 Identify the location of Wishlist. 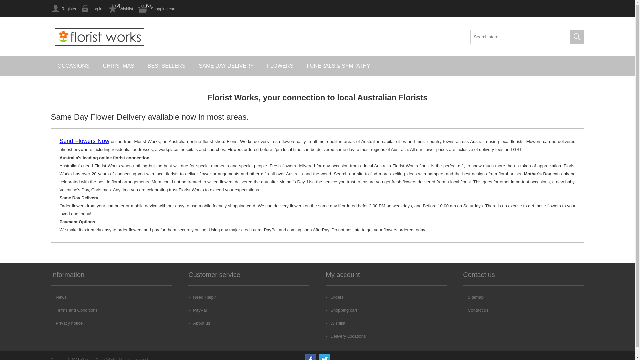
(120, 9).